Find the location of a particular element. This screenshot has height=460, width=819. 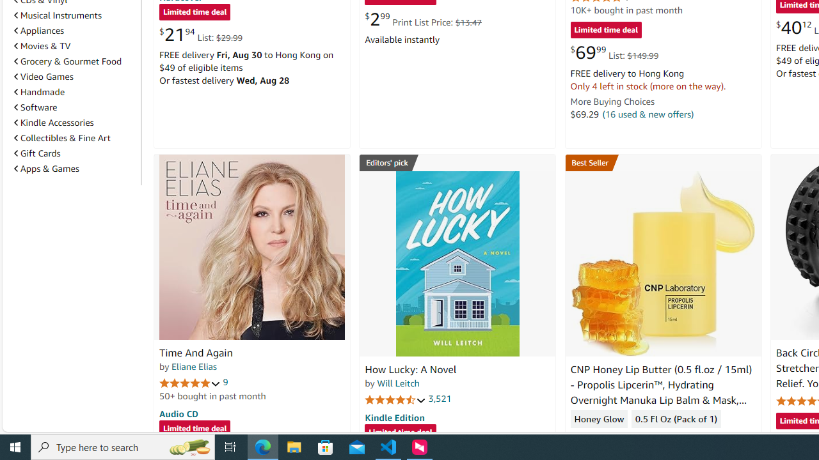

How Lucky: A Novel is located at coordinates (457, 263).